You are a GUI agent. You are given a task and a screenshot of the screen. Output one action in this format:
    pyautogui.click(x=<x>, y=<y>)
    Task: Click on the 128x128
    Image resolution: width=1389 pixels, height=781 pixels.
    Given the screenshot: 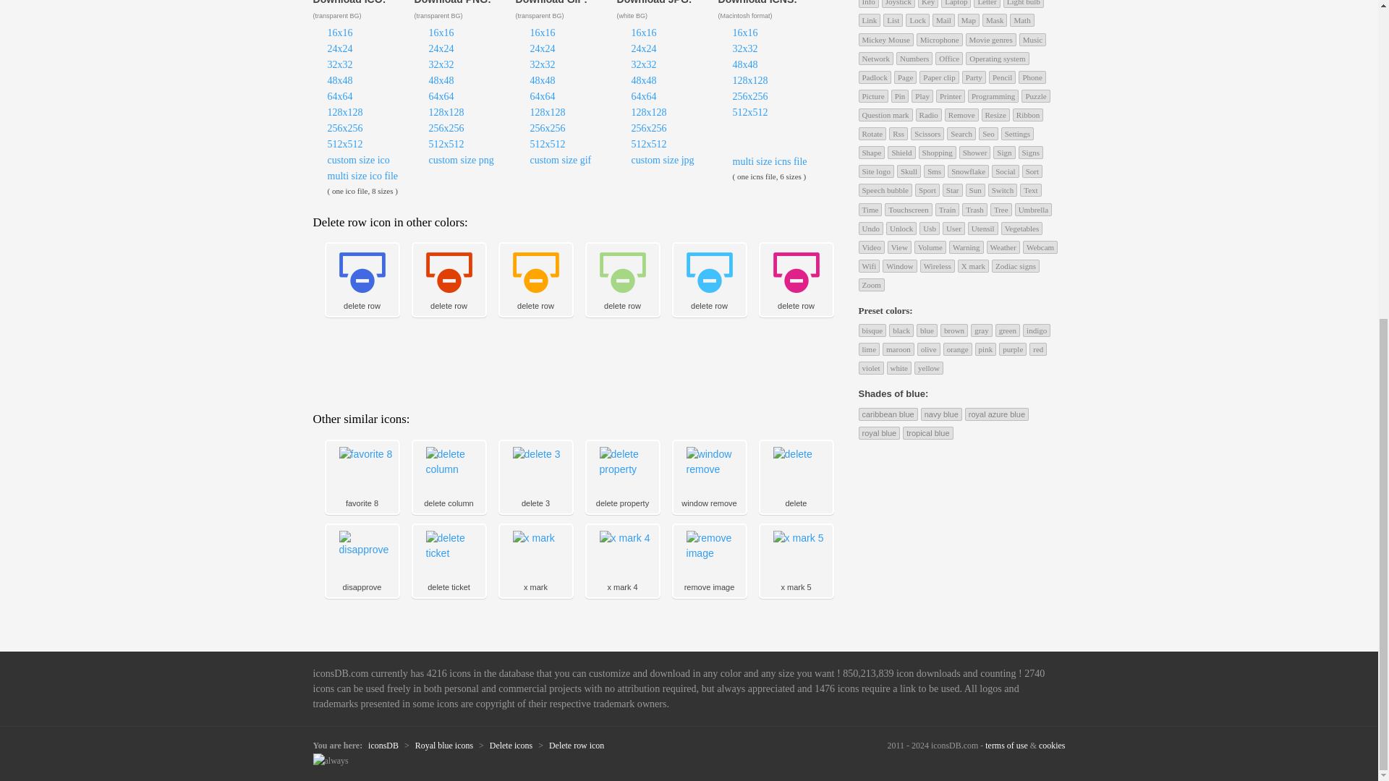 What is the action you would take?
    pyautogui.click(x=344, y=112)
    